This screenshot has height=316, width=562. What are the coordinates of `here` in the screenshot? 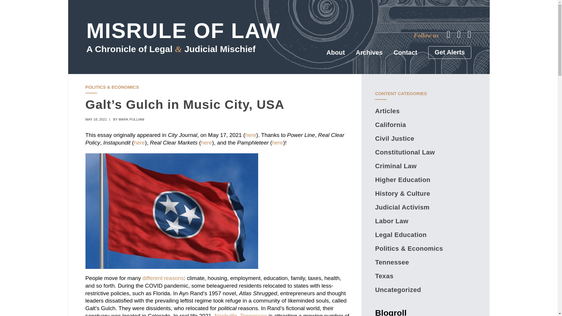 It's located at (139, 142).